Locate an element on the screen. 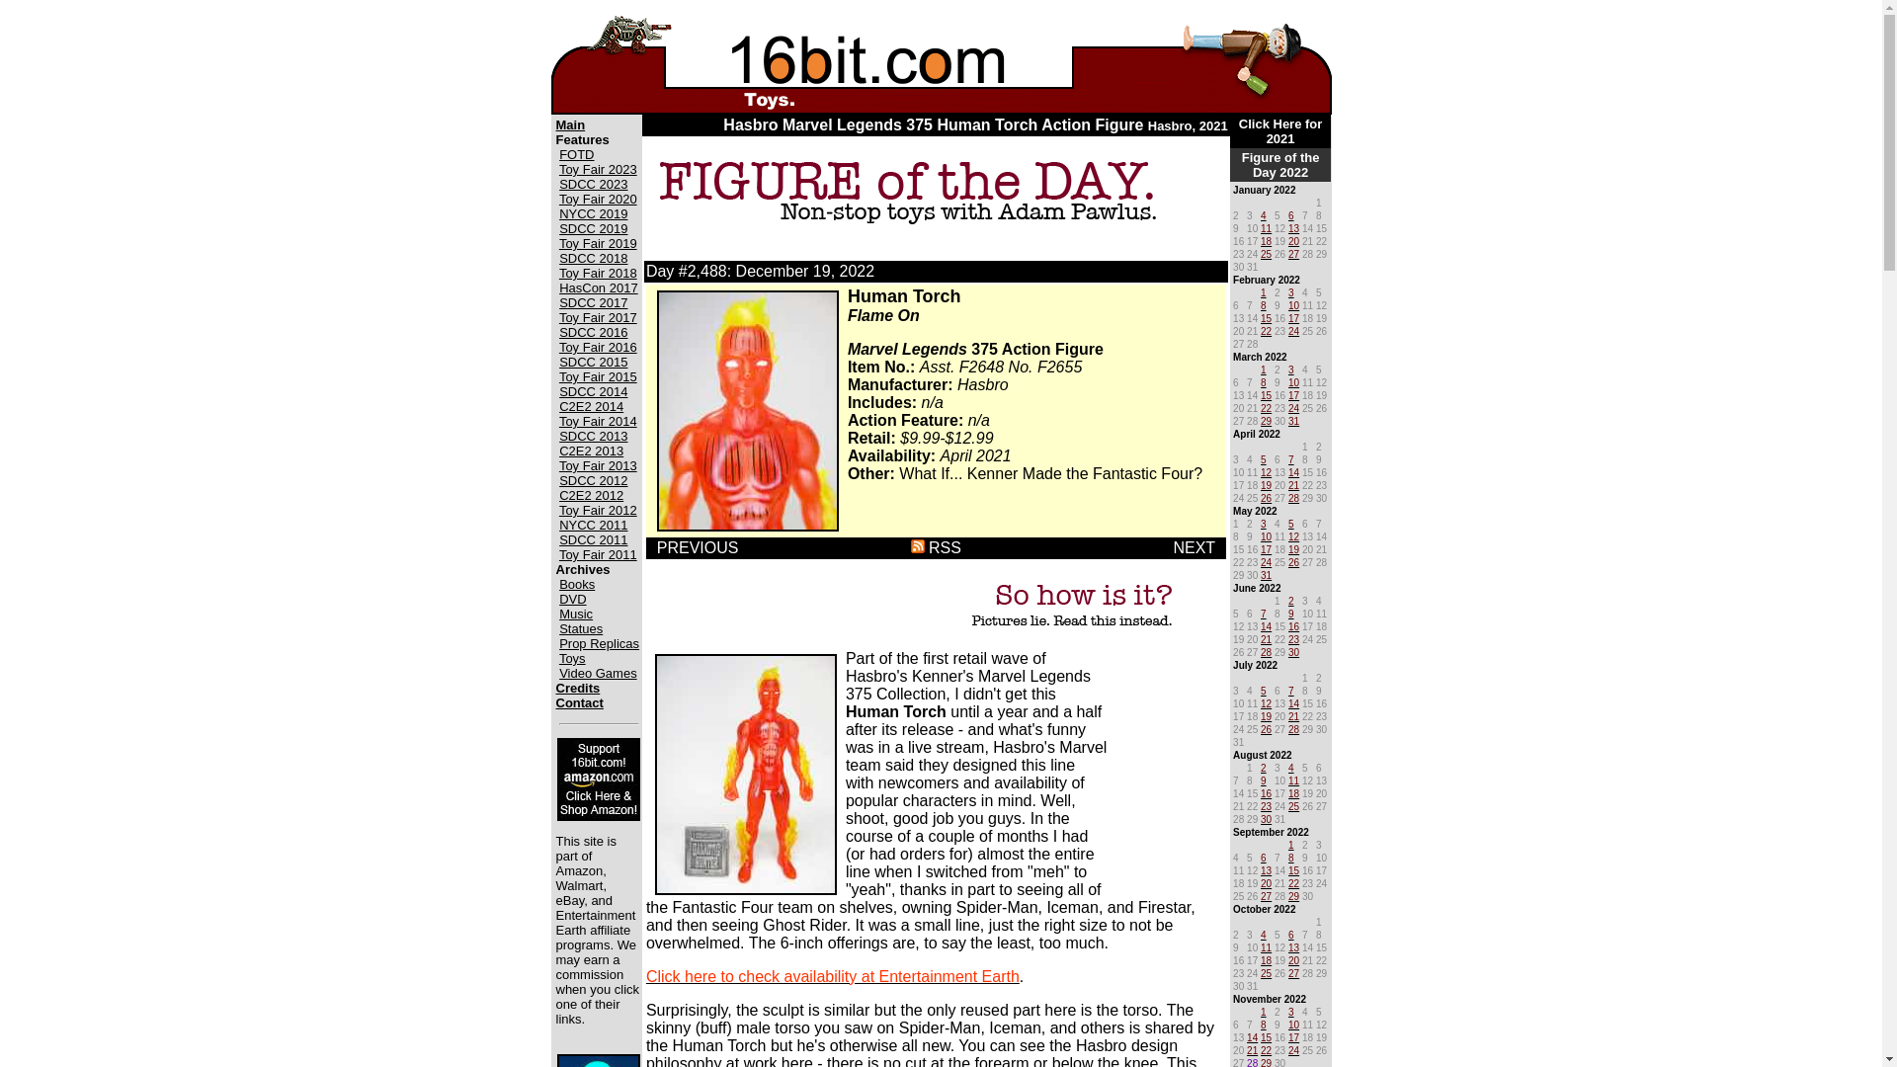 The image size is (1897, 1067). SDCC 2013 is located at coordinates (593, 437).